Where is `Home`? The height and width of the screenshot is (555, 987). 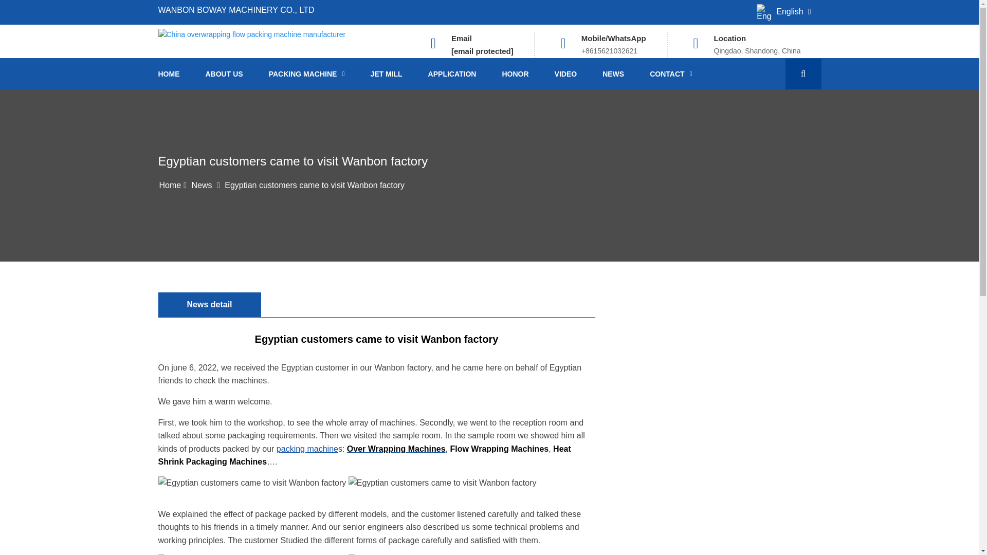
Home is located at coordinates (170, 185).